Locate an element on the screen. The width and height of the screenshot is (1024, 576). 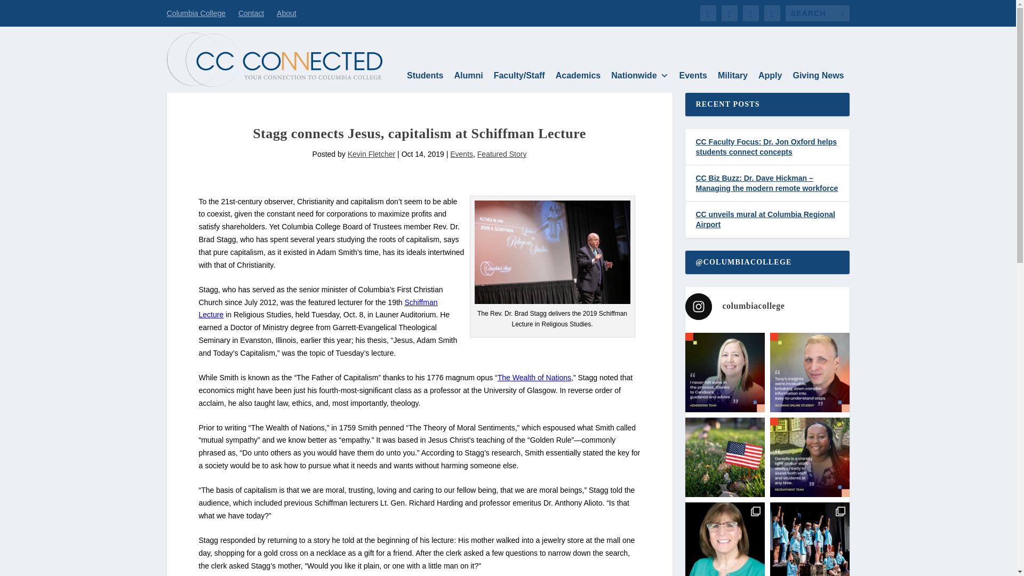
Nationwide is located at coordinates (640, 76).